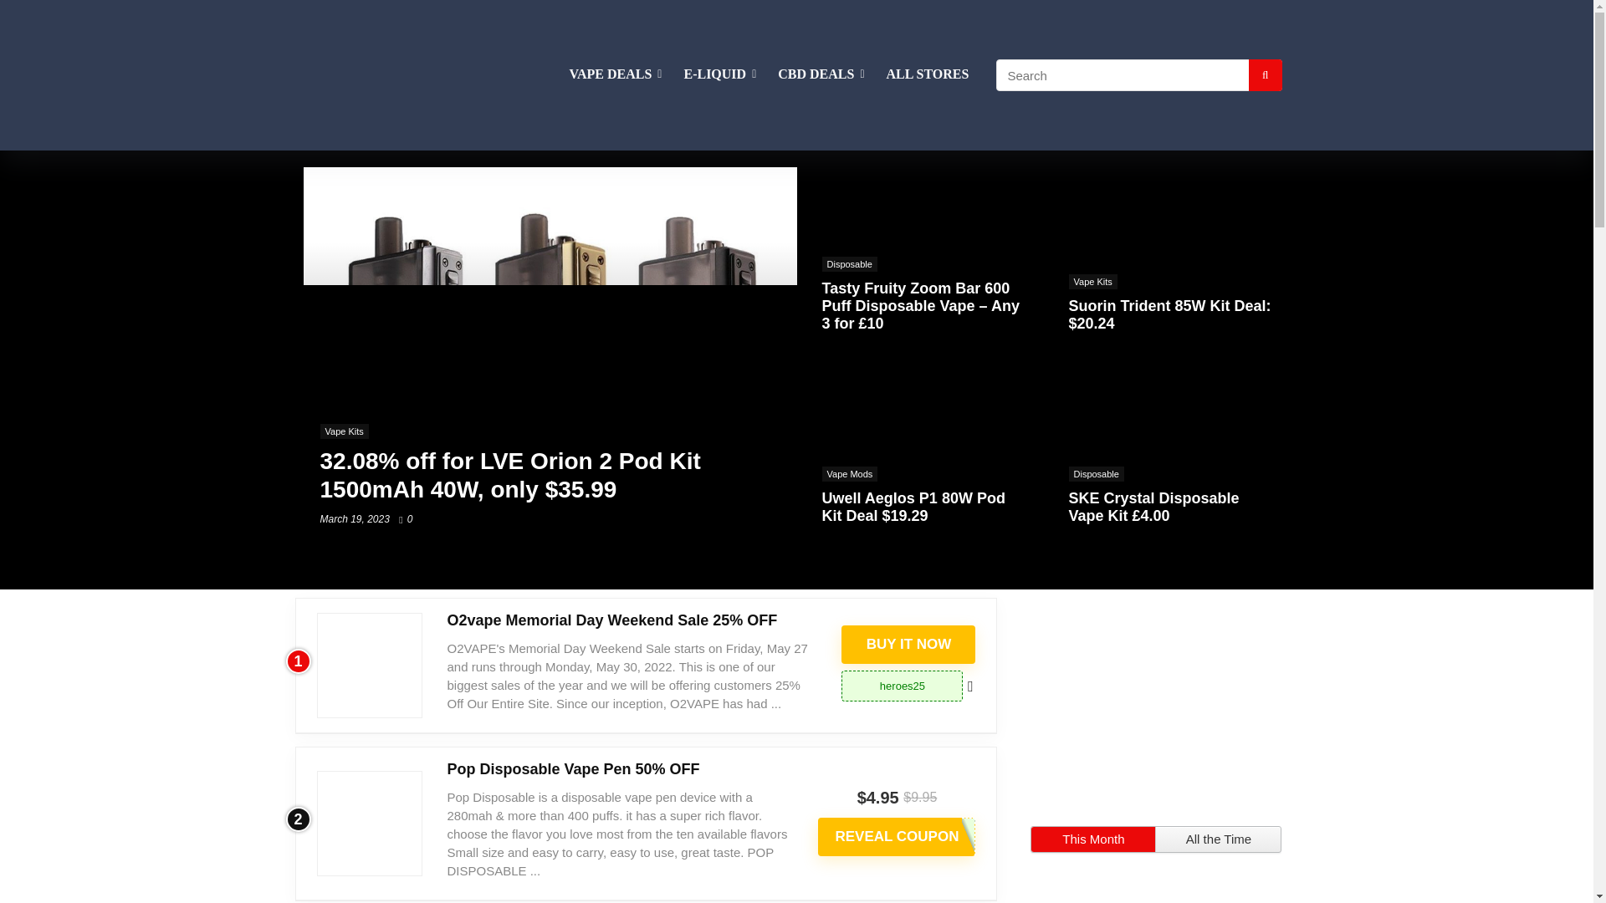  I want to click on BUY IT NOW, so click(908, 644).